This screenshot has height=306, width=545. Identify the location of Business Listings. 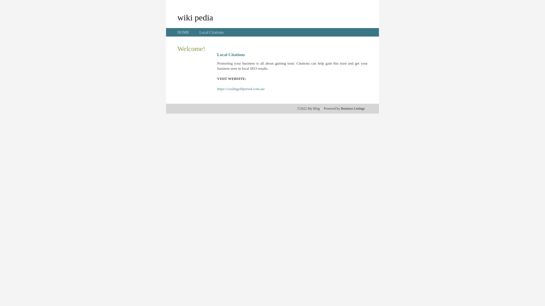
(353, 109).